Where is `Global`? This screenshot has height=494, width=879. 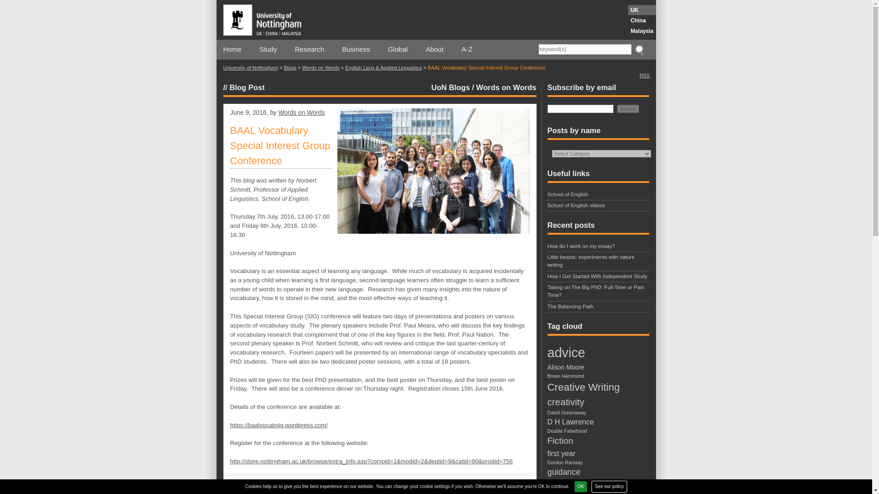
Global is located at coordinates (397, 49).